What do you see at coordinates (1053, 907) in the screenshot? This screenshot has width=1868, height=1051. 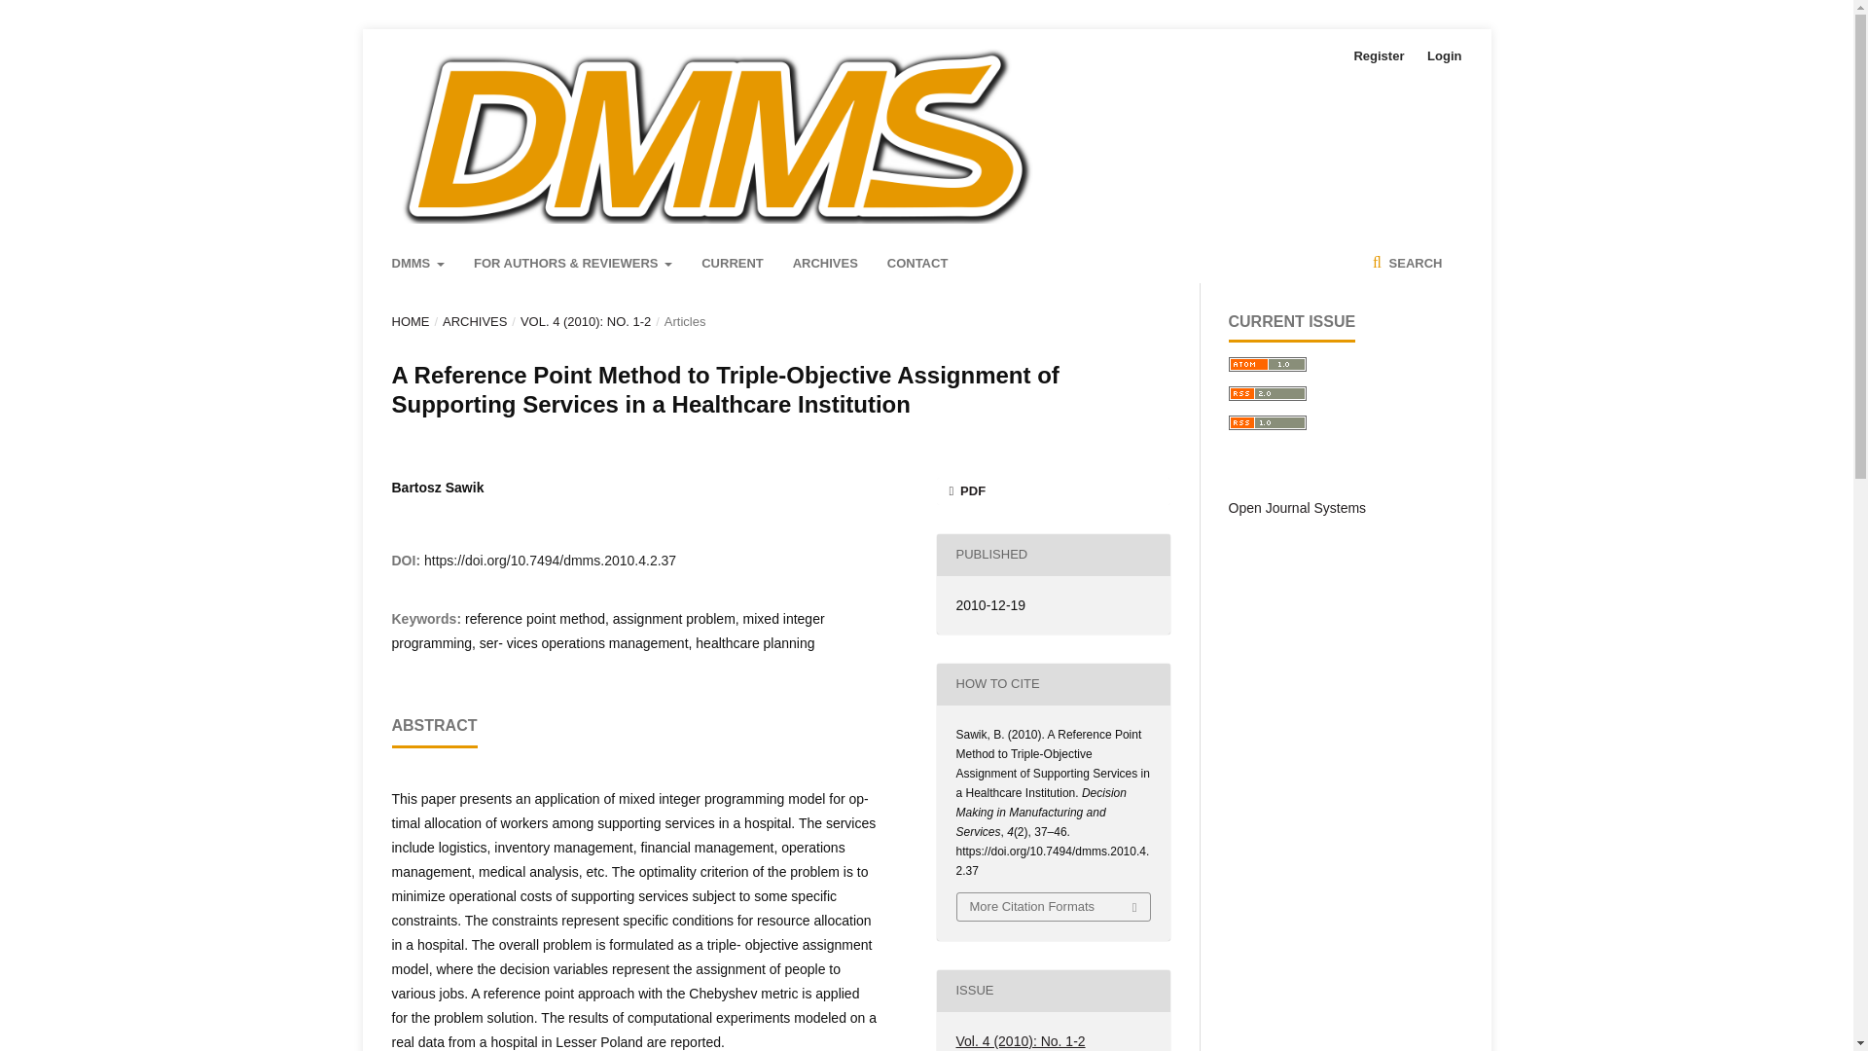 I see `More Citation Formats` at bounding box center [1053, 907].